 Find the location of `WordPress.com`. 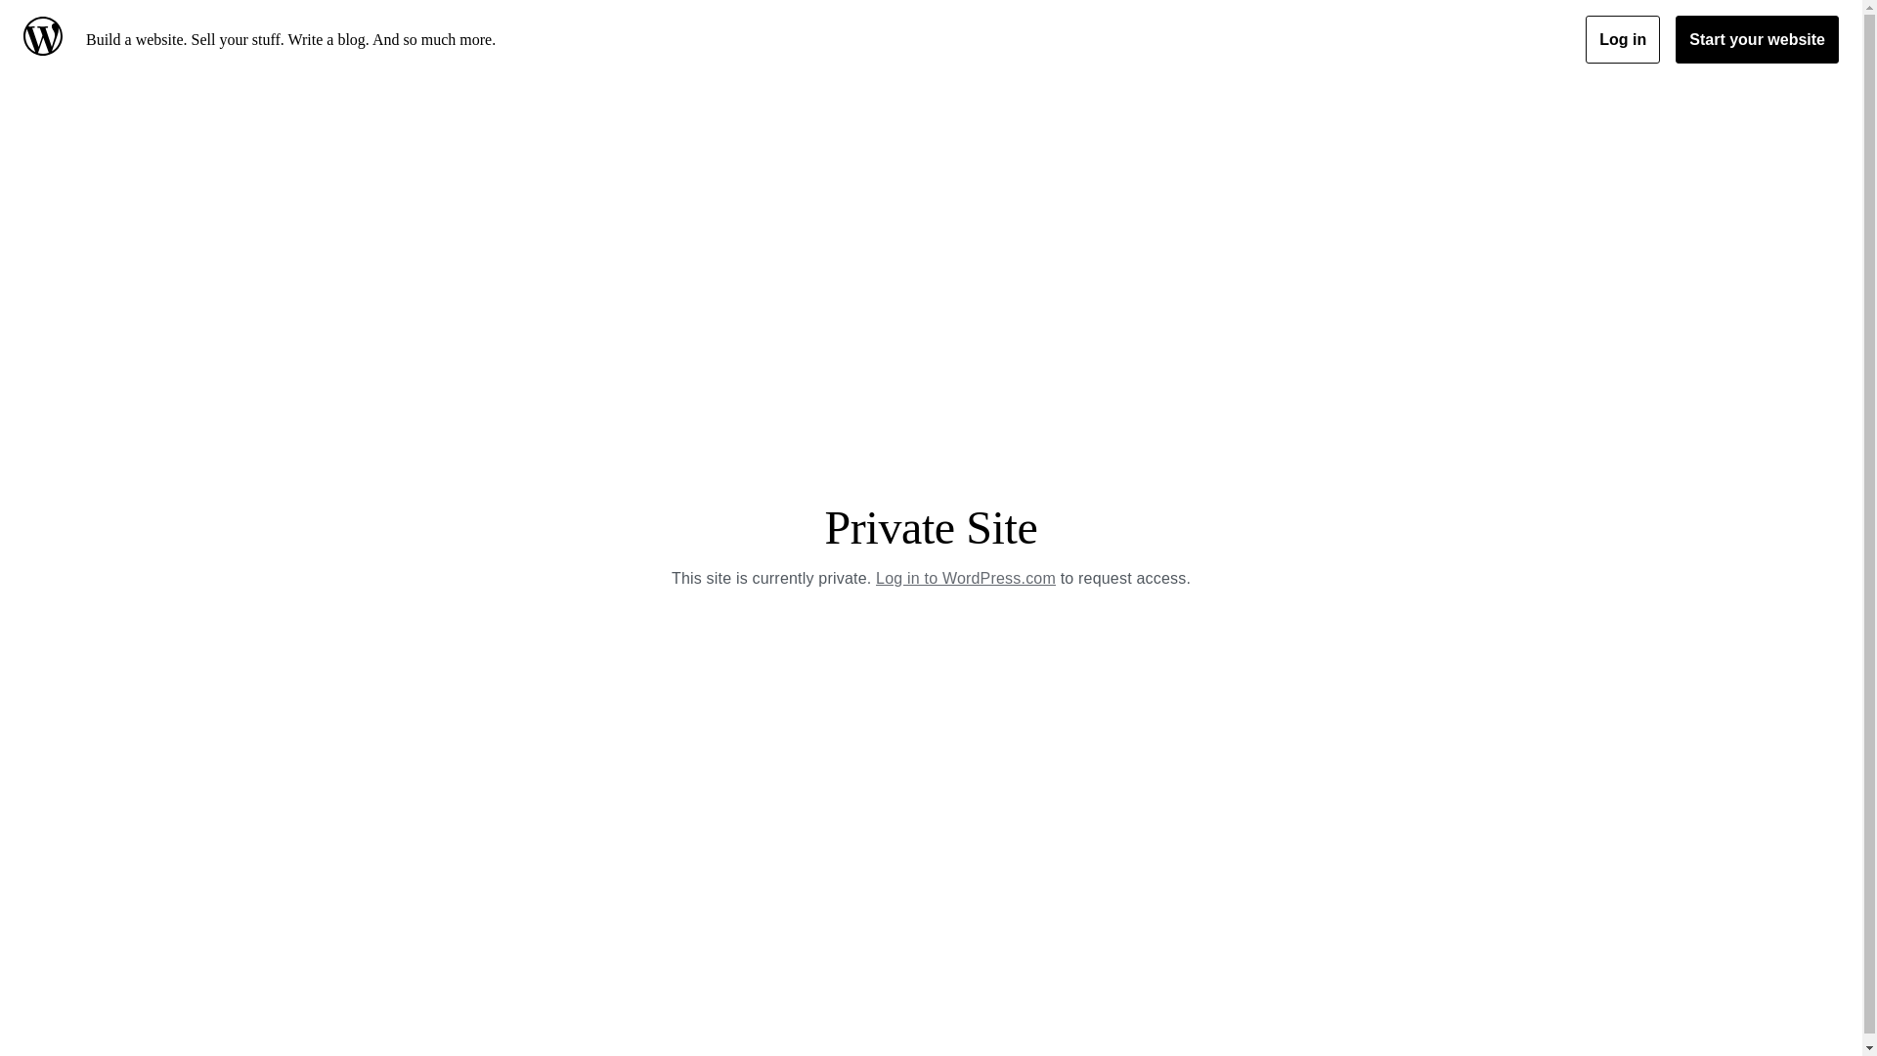

WordPress.com is located at coordinates (47, 39).